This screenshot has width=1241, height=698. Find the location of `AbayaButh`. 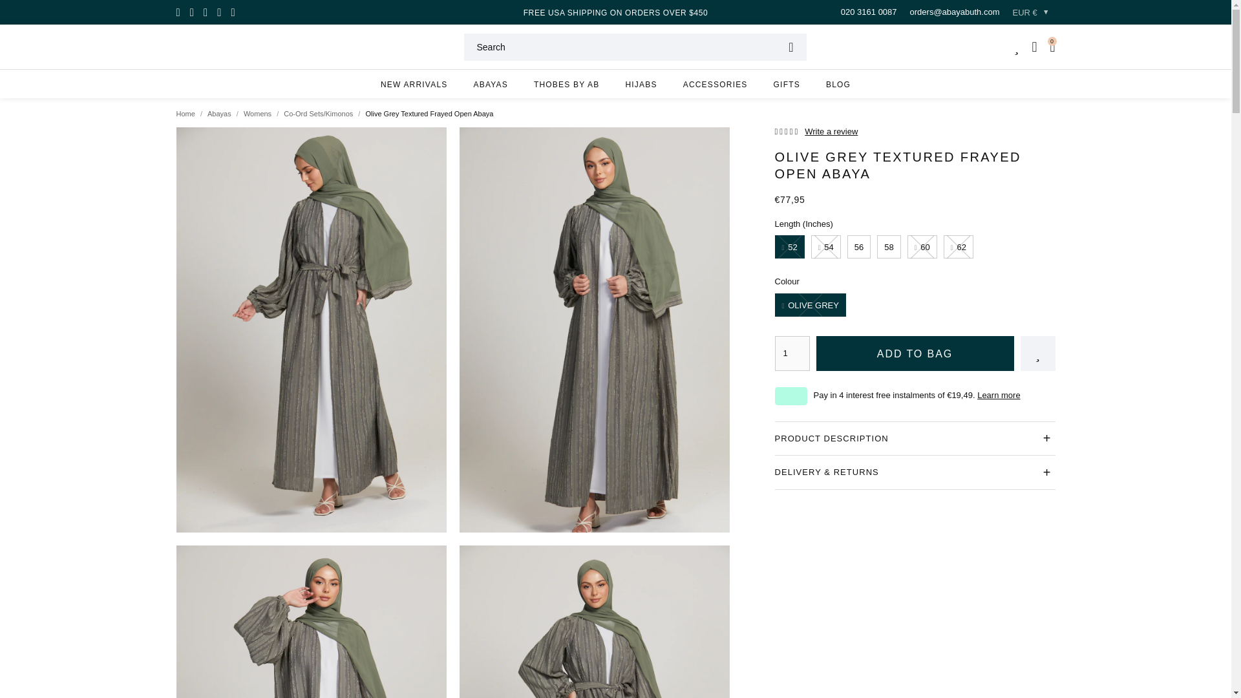

AbayaButh is located at coordinates (246, 47).